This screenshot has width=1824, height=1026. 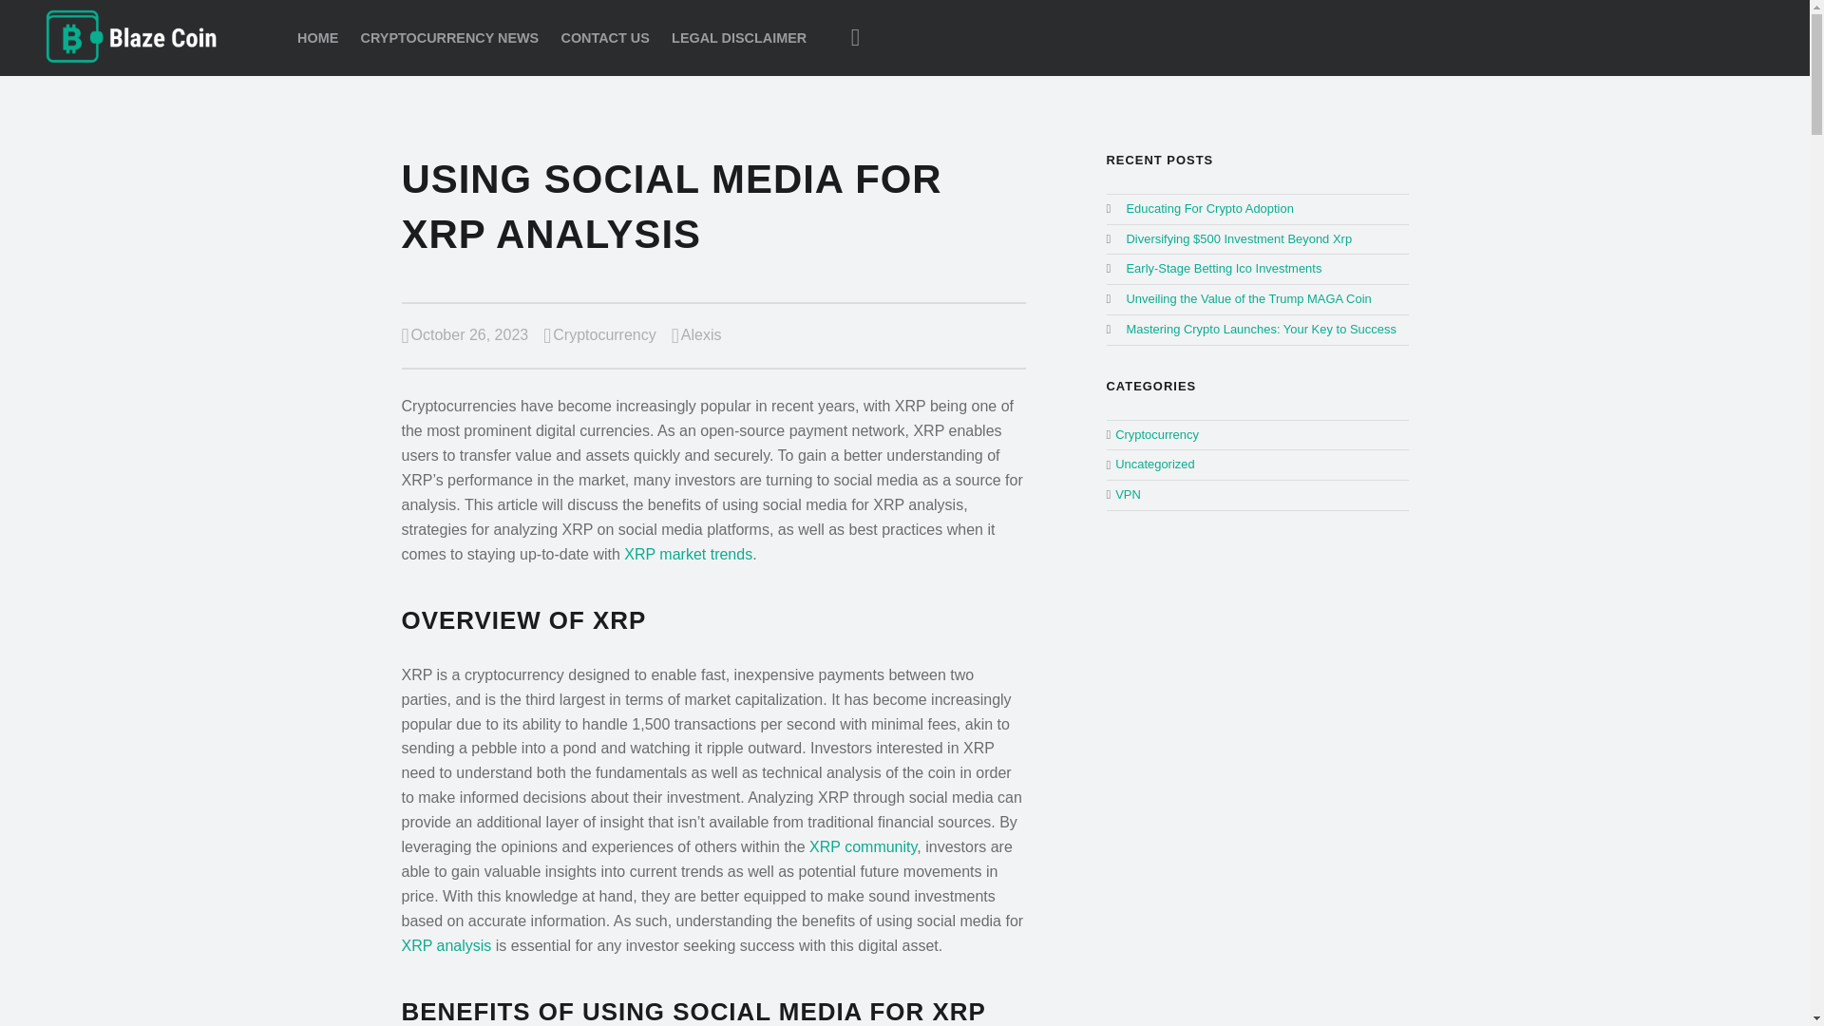 What do you see at coordinates (1223, 268) in the screenshot?
I see `Early-Stage Betting Ico Investments` at bounding box center [1223, 268].